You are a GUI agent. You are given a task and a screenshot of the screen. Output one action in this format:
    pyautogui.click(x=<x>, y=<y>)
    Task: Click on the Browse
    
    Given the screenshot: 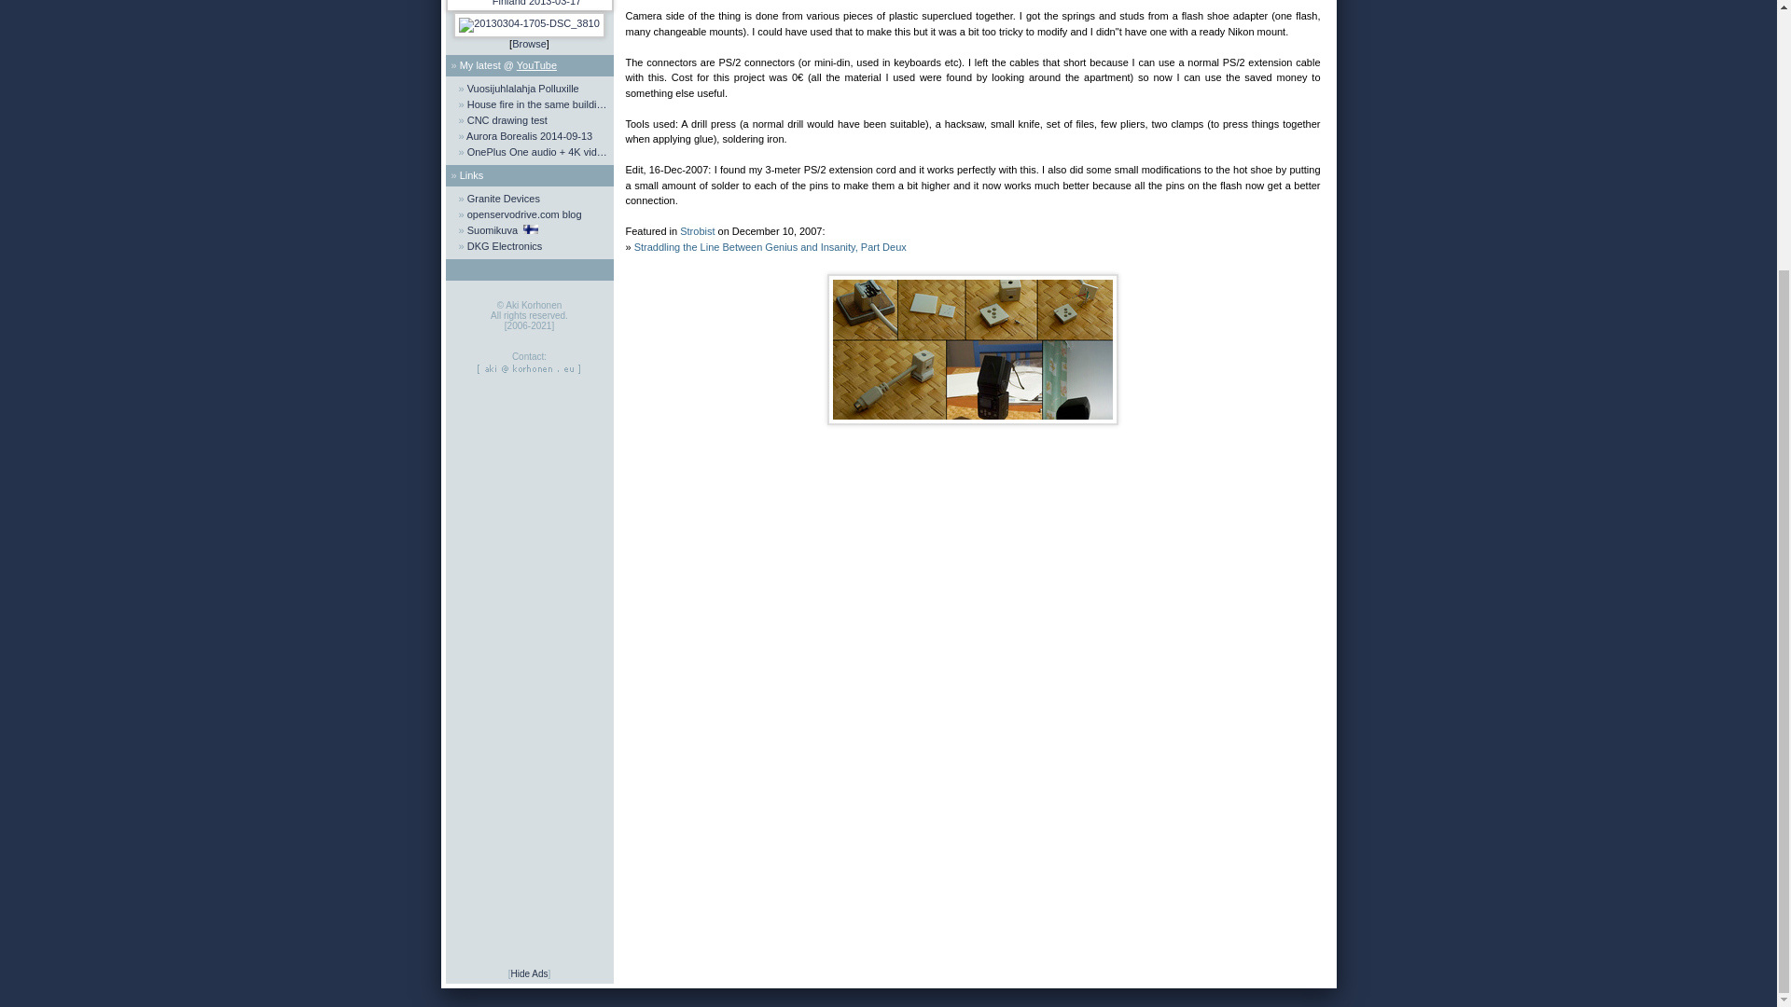 What is the action you would take?
    pyautogui.click(x=529, y=43)
    